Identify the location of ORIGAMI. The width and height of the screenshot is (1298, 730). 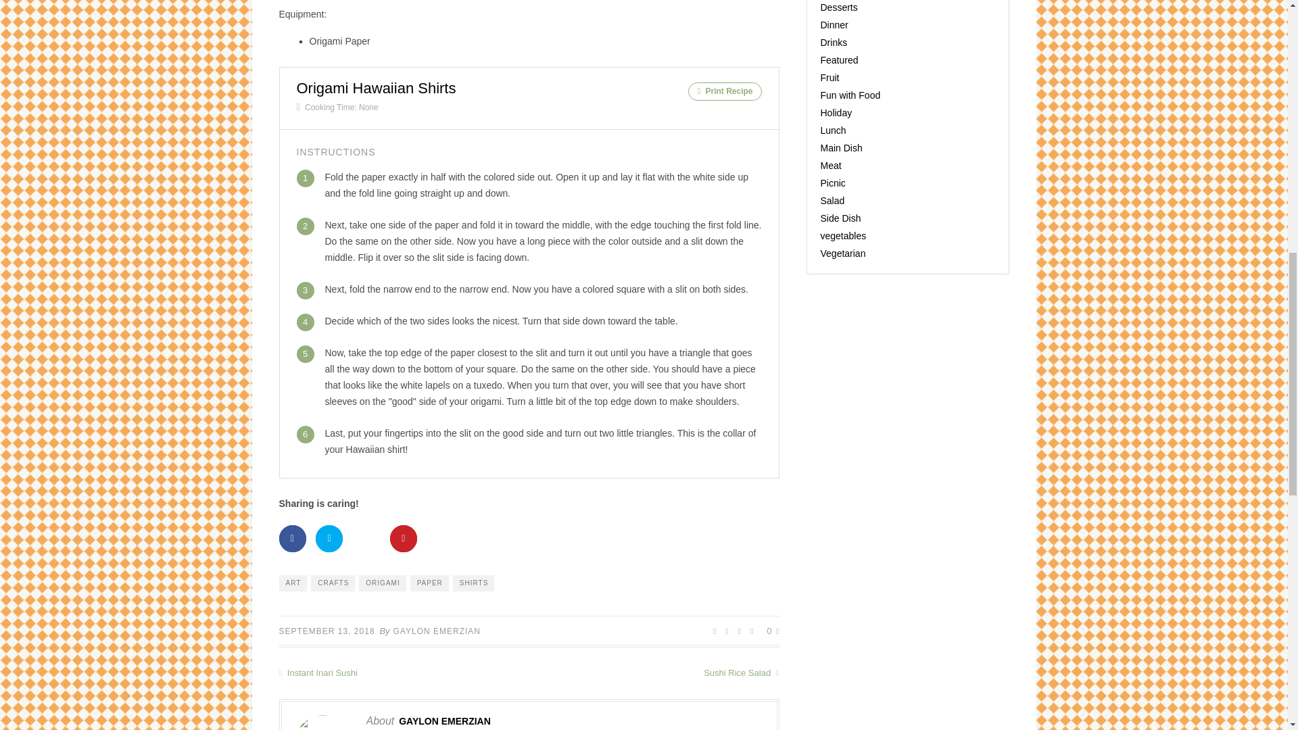
(382, 583).